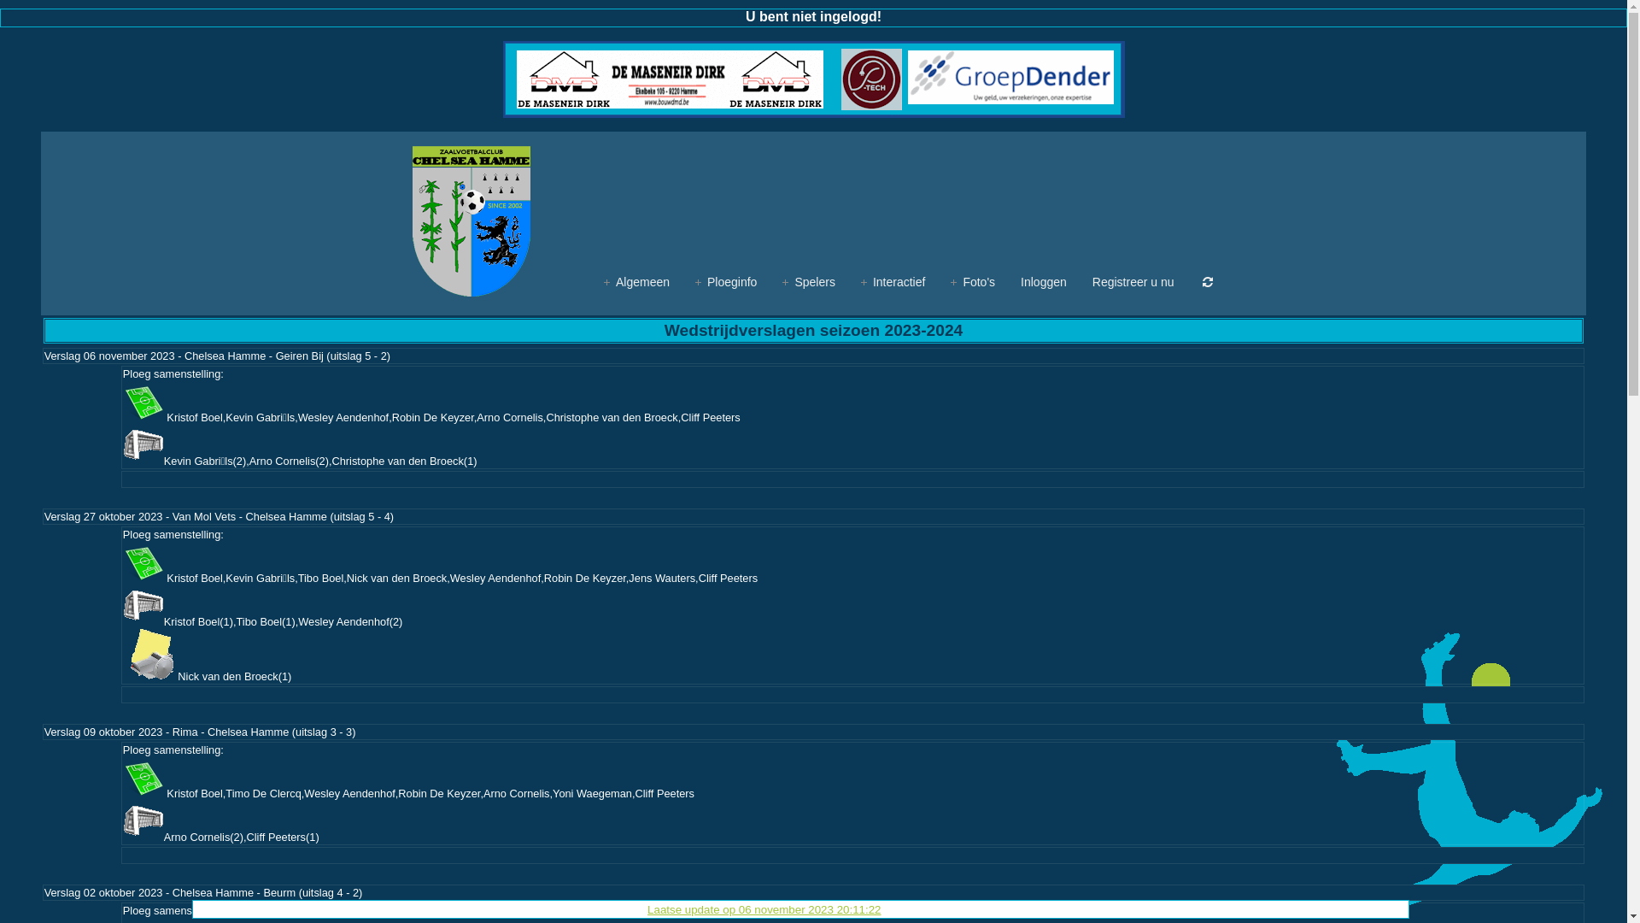  Describe the element at coordinates (637, 282) in the screenshot. I see `Algemeen` at that location.